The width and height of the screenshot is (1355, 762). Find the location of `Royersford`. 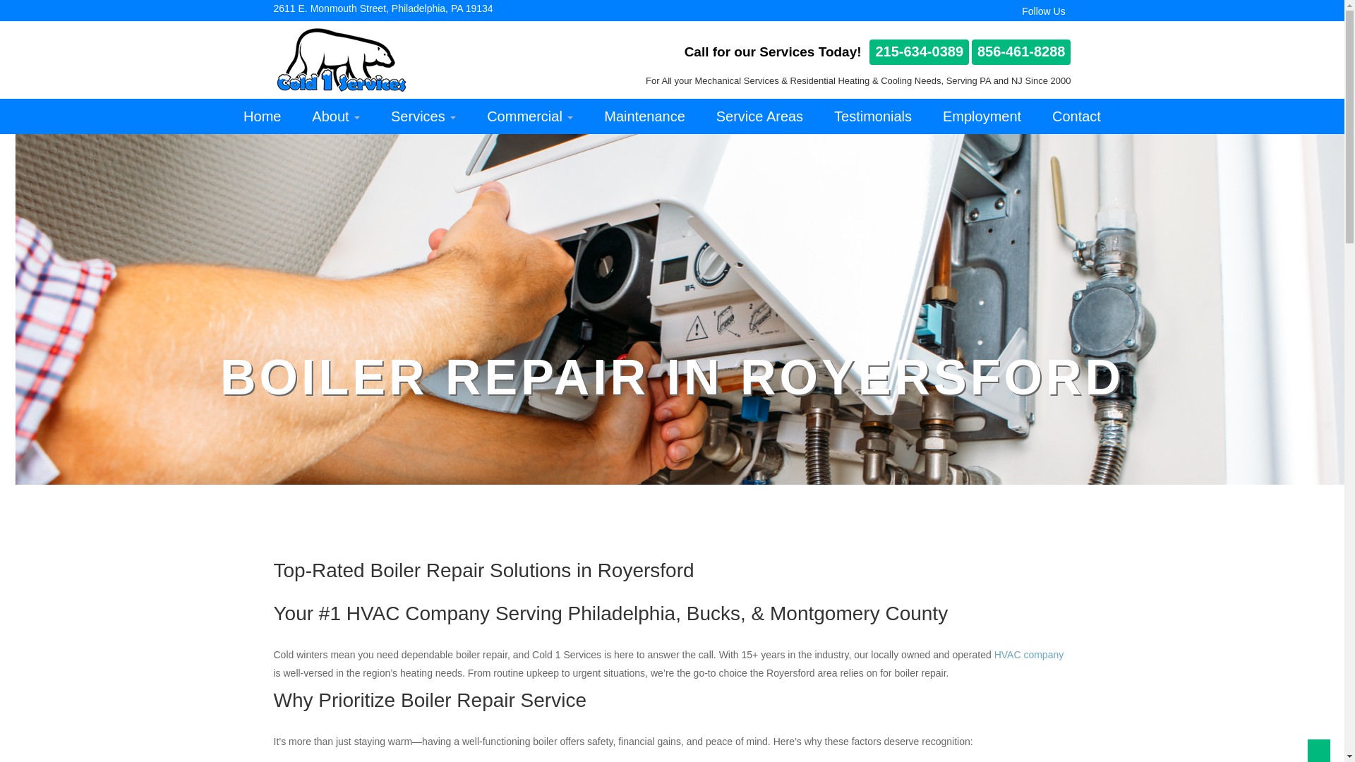

Royersford is located at coordinates (790, 673).